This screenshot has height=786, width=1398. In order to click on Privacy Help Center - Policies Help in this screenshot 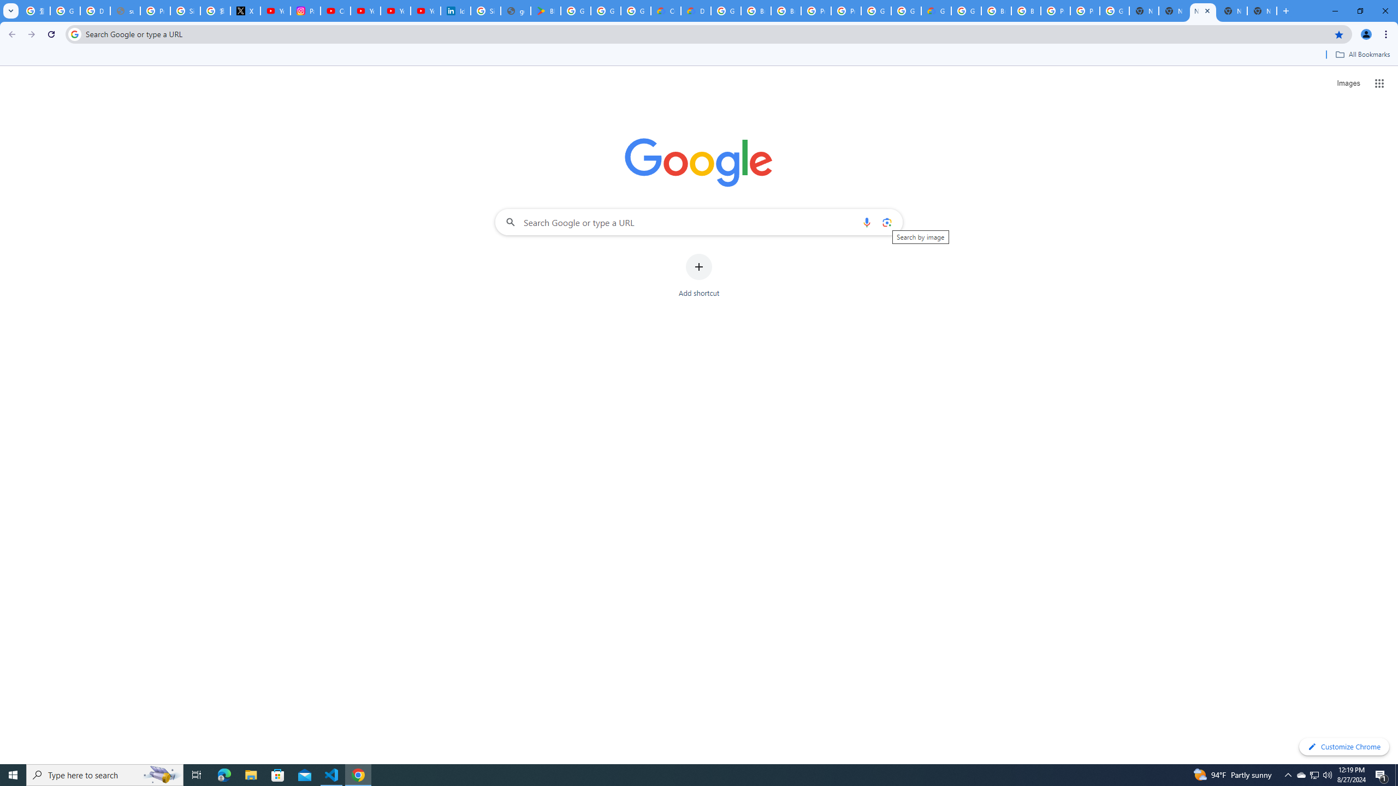, I will do `click(155, 11)`.